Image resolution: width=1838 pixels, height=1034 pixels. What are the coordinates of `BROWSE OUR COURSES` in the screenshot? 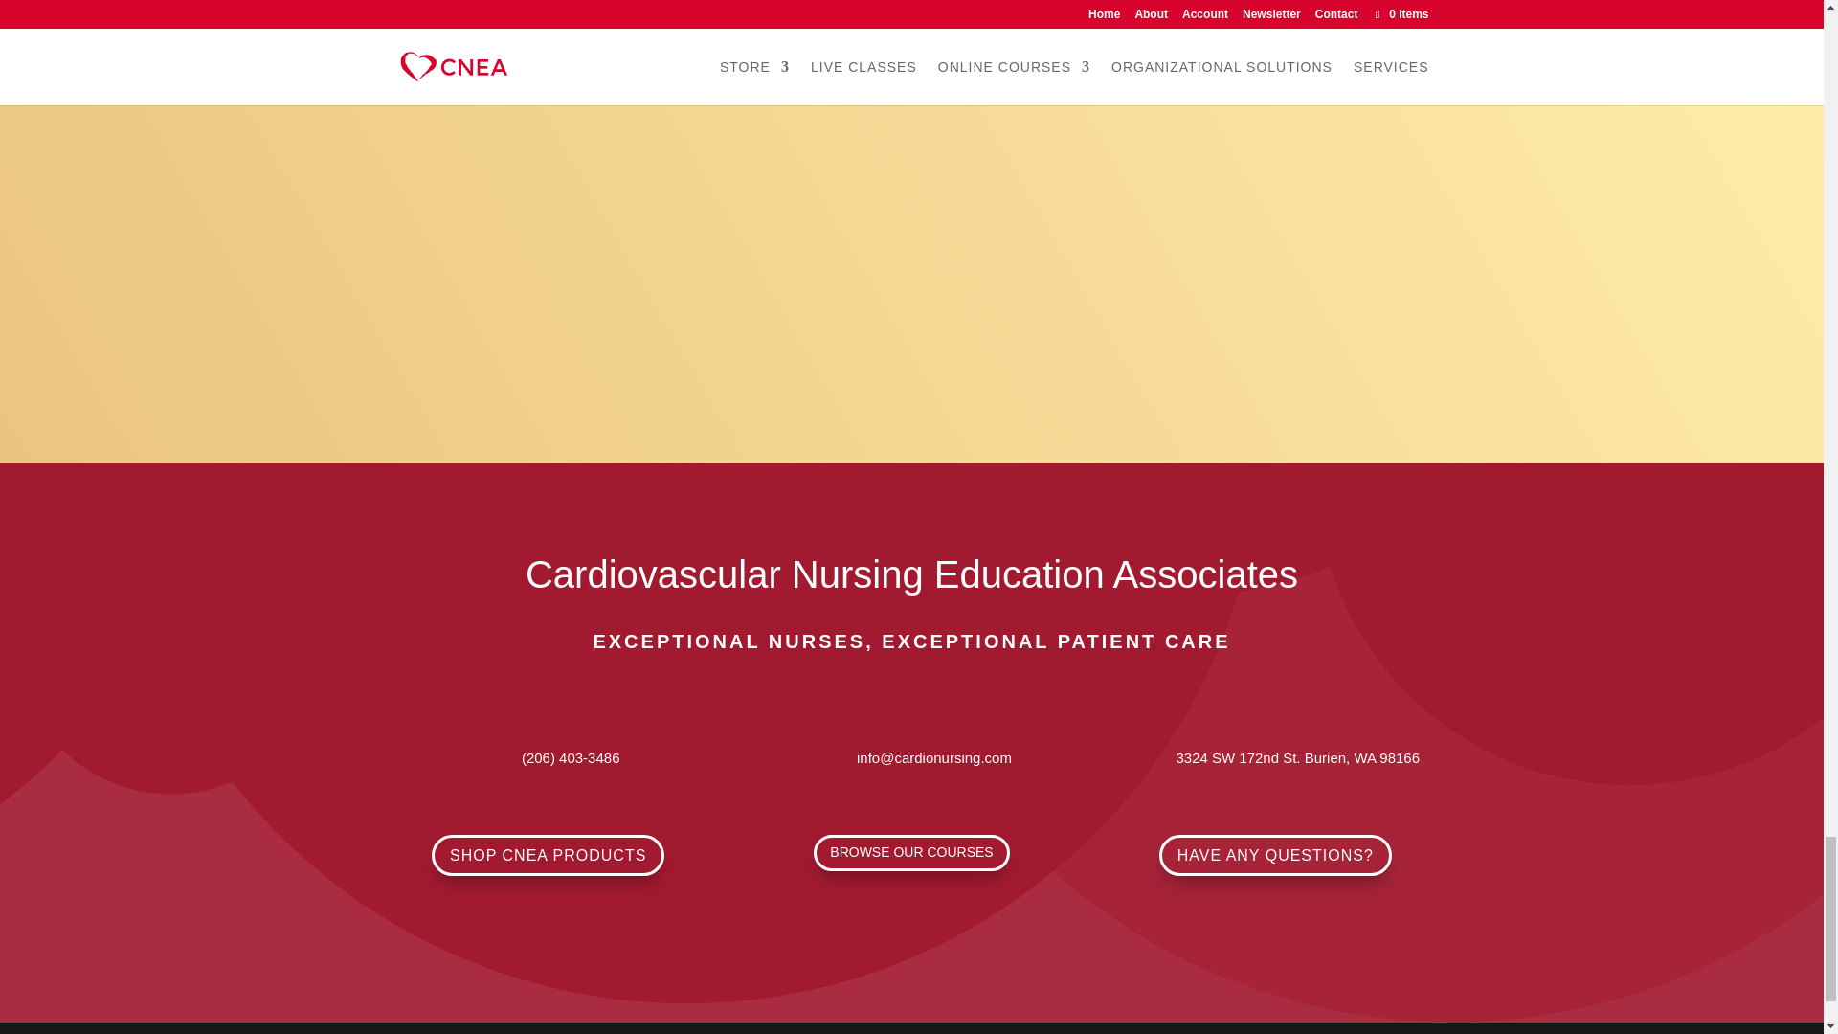 It's located at (911, 852).